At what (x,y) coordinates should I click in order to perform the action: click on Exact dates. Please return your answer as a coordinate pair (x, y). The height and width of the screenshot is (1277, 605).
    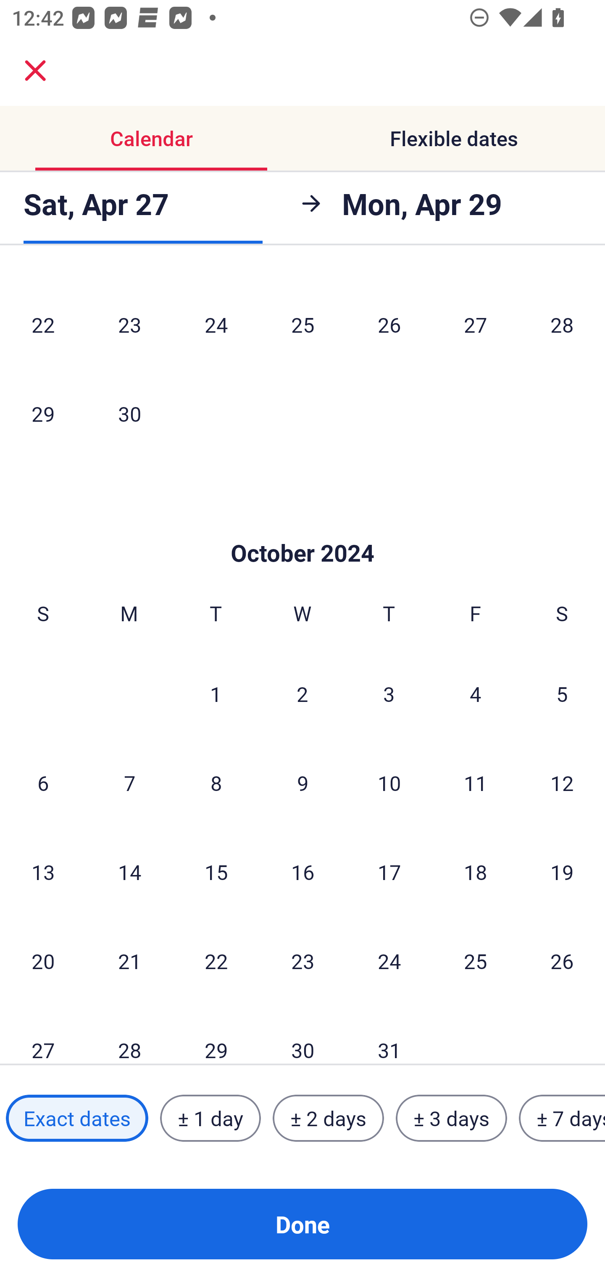
    Looking at the image, I should click on (77, 1118).